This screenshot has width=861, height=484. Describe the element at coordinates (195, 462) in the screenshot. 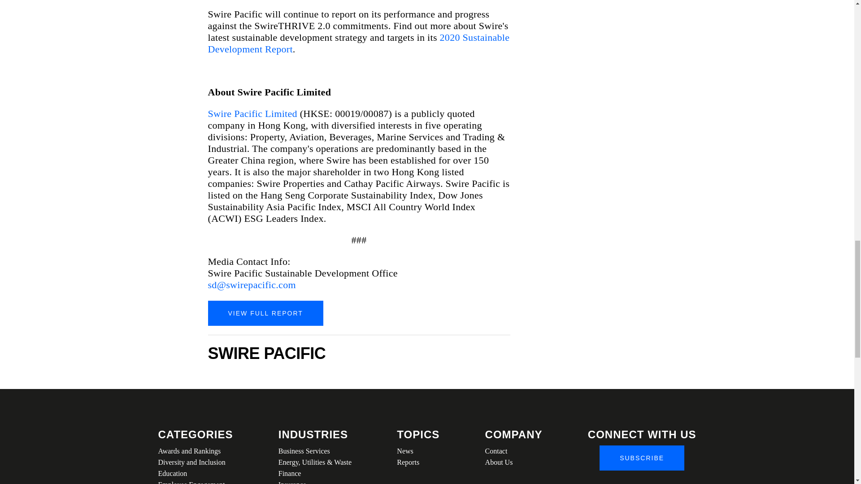

I see `Diversity and Inclusion` at that location.